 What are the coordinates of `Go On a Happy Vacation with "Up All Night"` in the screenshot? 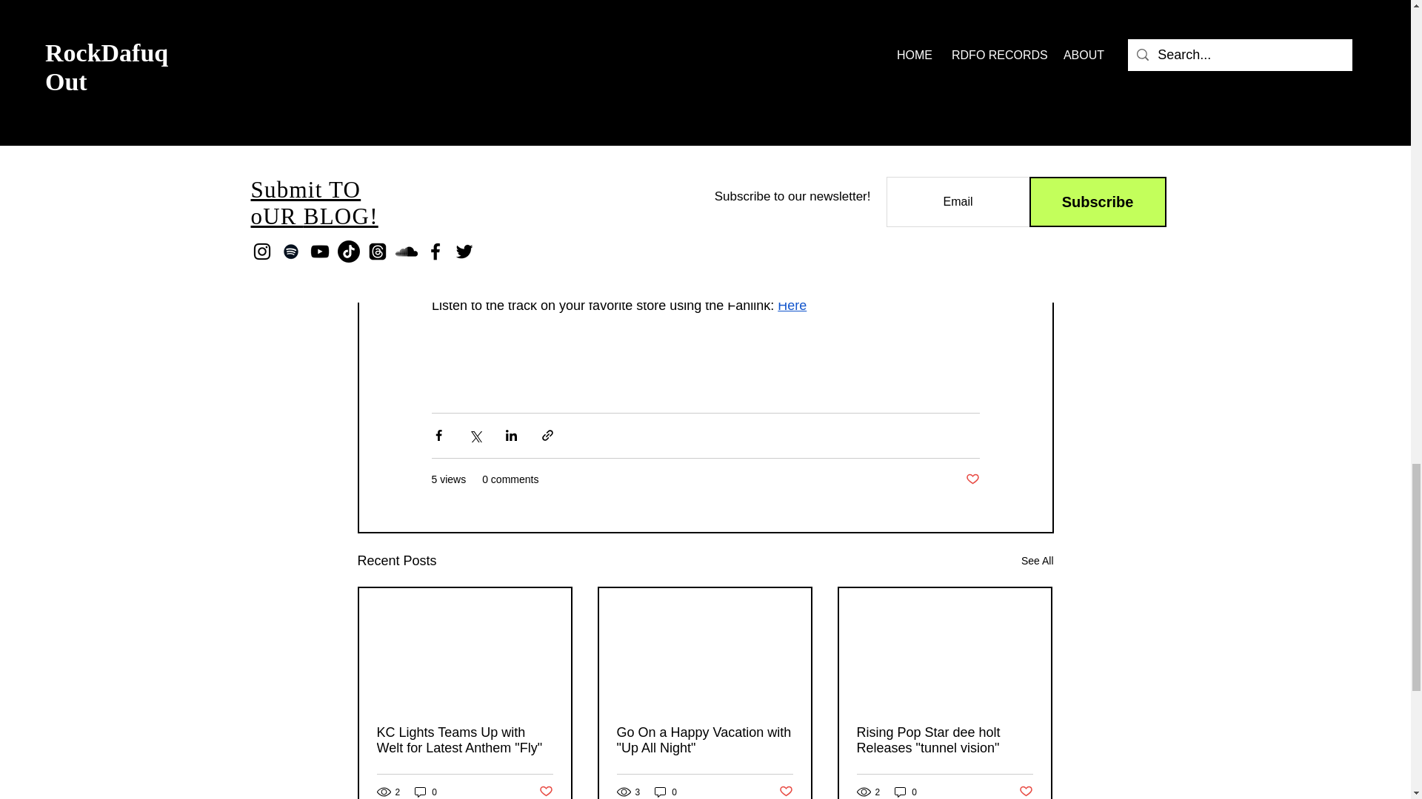 It's located at (704, 740).